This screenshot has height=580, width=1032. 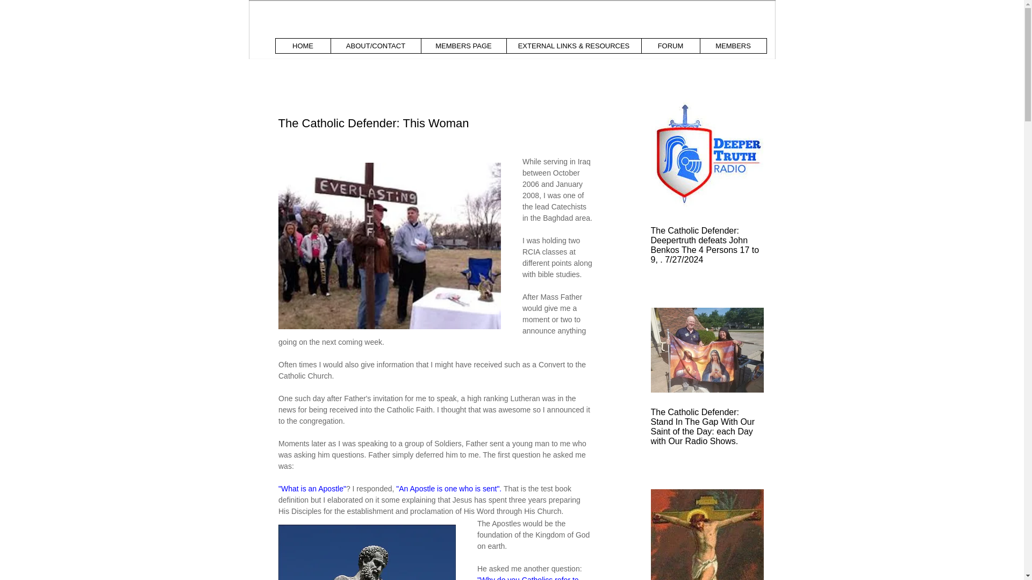 What do you see at coordinates (303, 46) in the screenshot?
I see `HOME` at bounding box center [303, 46].